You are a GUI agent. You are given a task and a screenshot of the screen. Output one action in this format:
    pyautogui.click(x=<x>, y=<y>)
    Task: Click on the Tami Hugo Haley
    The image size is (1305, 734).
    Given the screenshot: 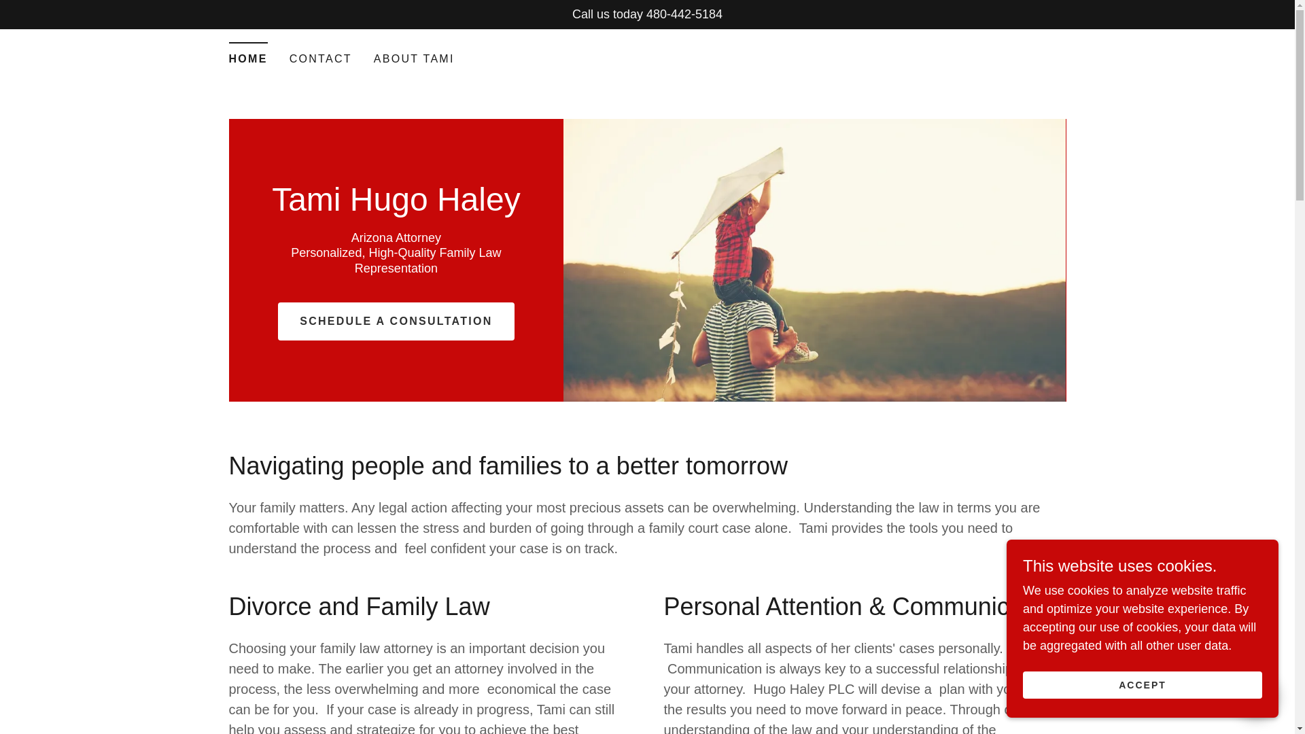 What is the action you would take?
    pyautogui.click(x=396, y=207)
    